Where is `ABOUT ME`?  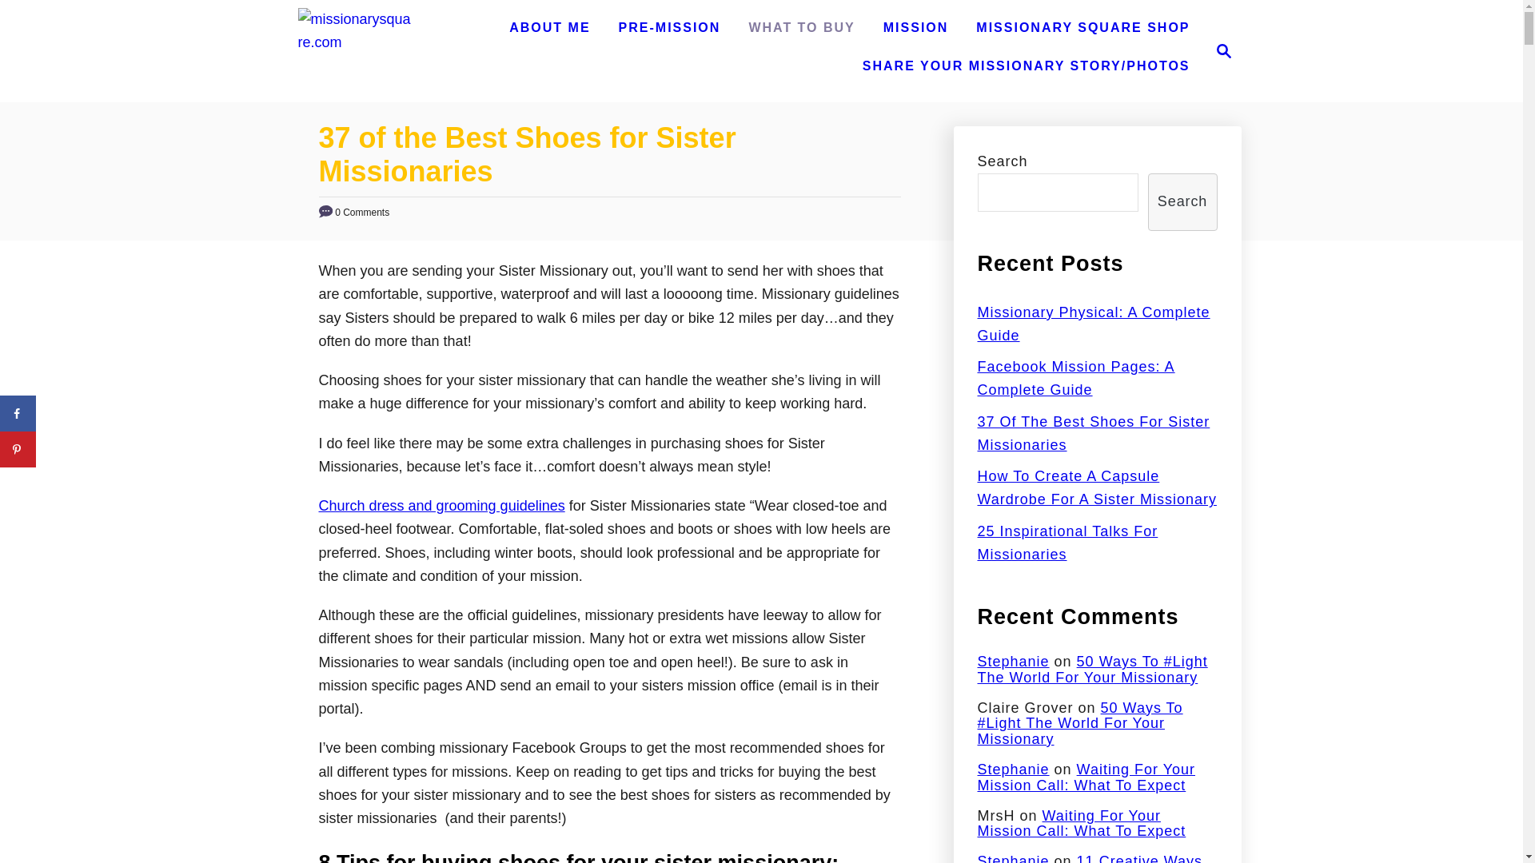 ABOUT ME is located at coordinates (550, 28).